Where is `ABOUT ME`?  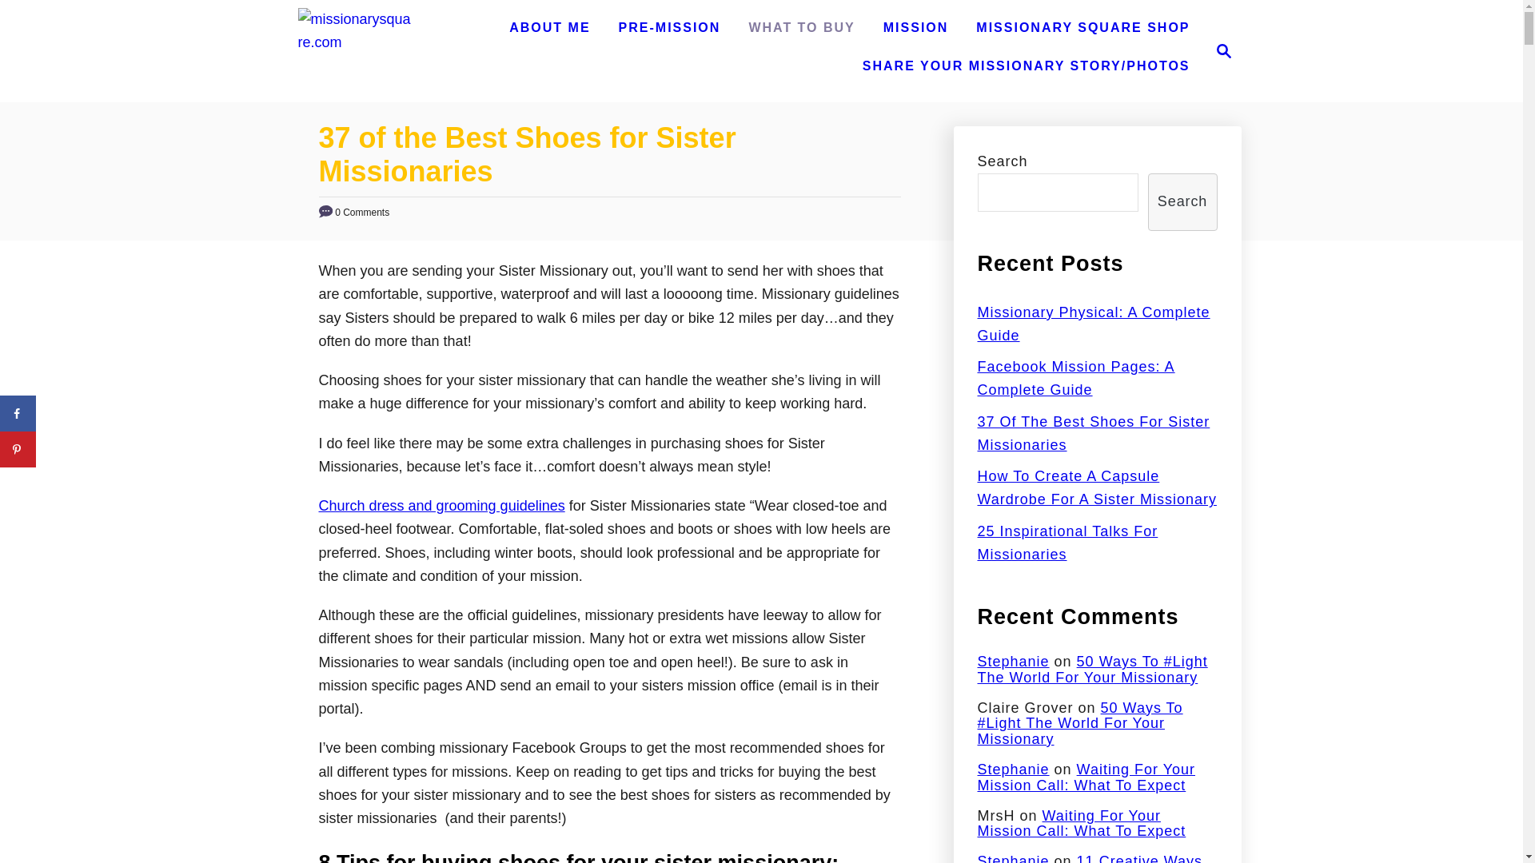 ABOUT ME is located at coordinates (550, 28).